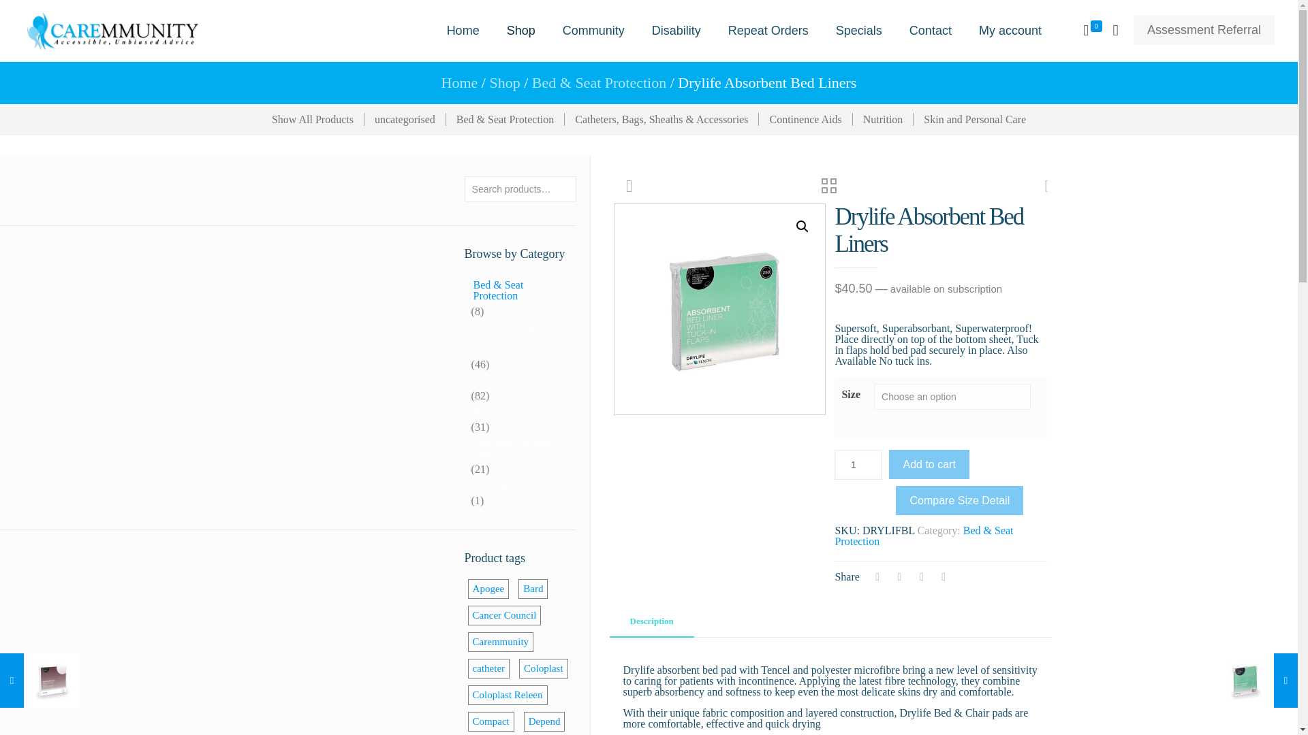 The height and width of the screenshot is (735, 1308). Describe the element at coordinates (520, 30) in the screenshot. I see `Shop` at that location.